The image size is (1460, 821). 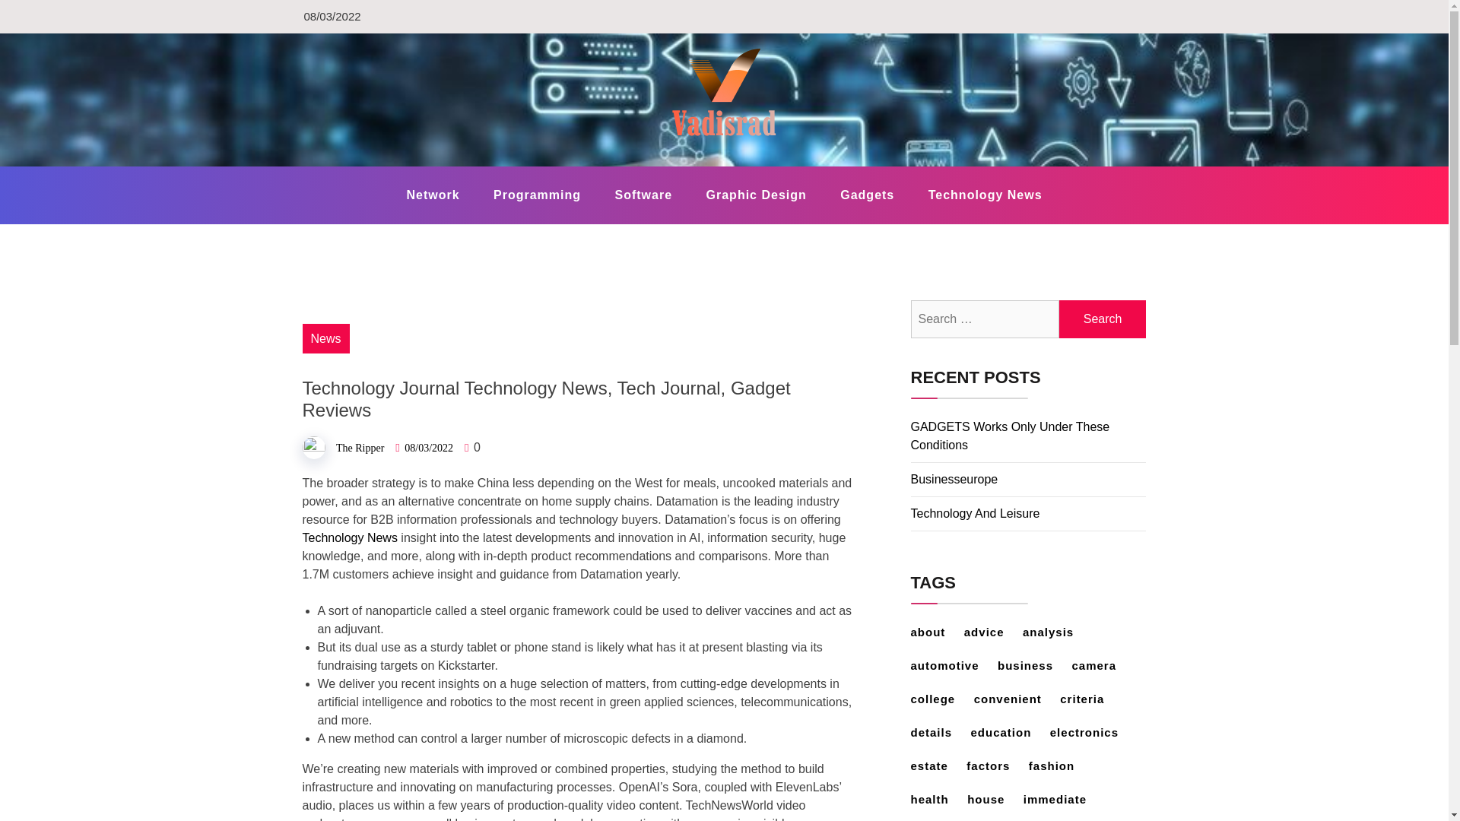 I want to click on Technology News, so click(x=985, y=195).